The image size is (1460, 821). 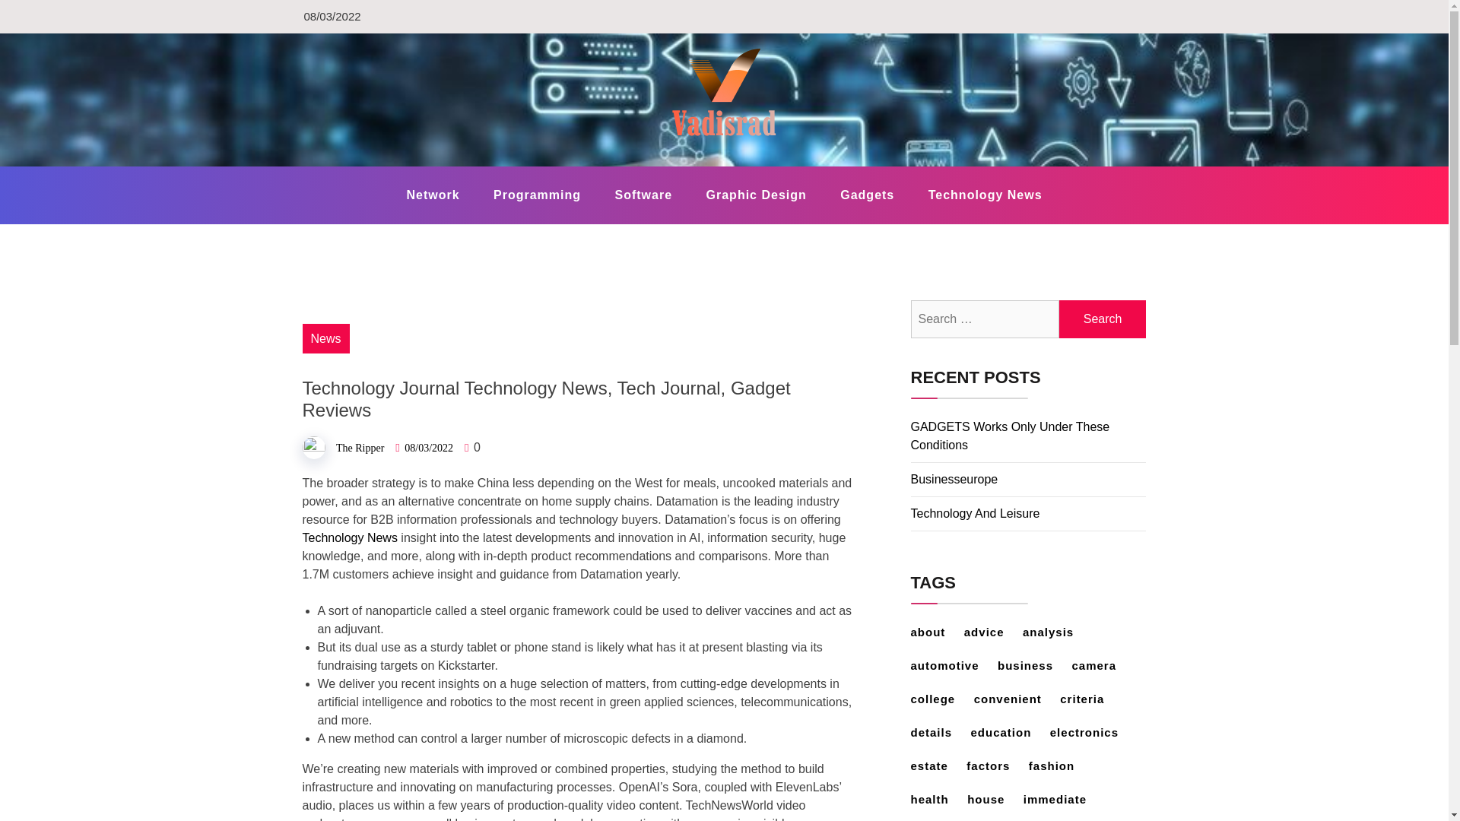 I want to click on Technology News, so click(x=985, y=195).